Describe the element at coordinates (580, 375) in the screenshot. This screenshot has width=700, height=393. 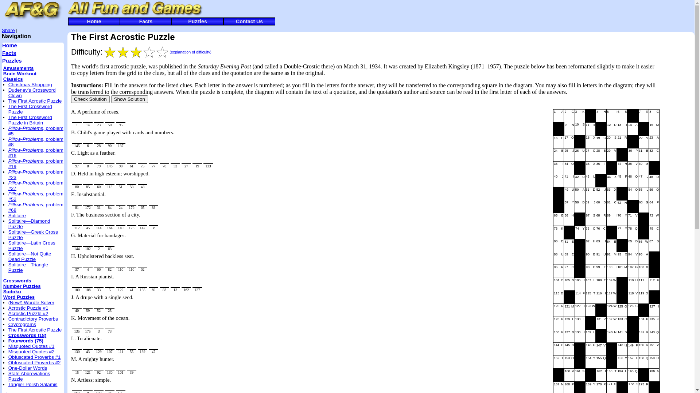
I see `161
S` at that location.